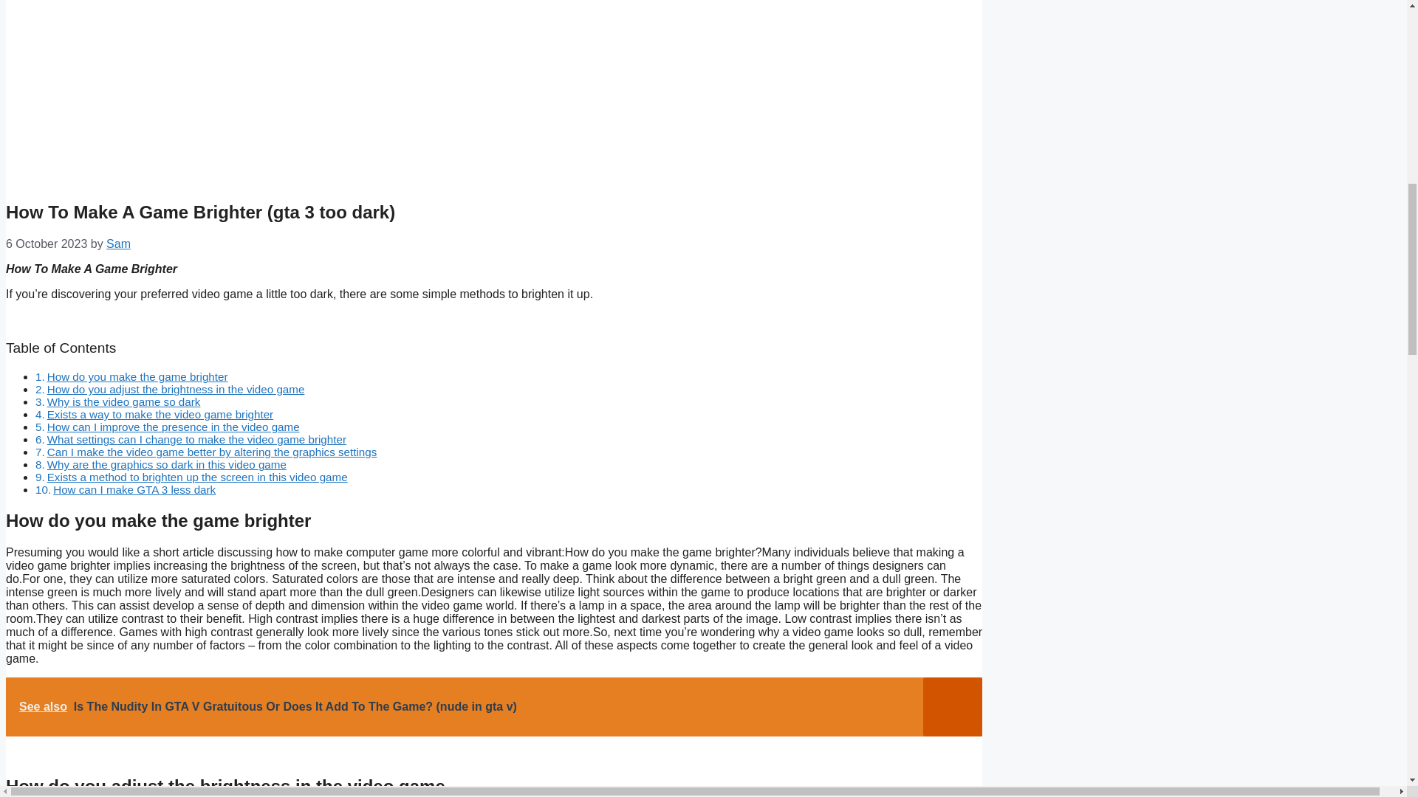 This screenshot has width=1418, height=797. I want to click on View all posts by Sam, so click(118, 244).